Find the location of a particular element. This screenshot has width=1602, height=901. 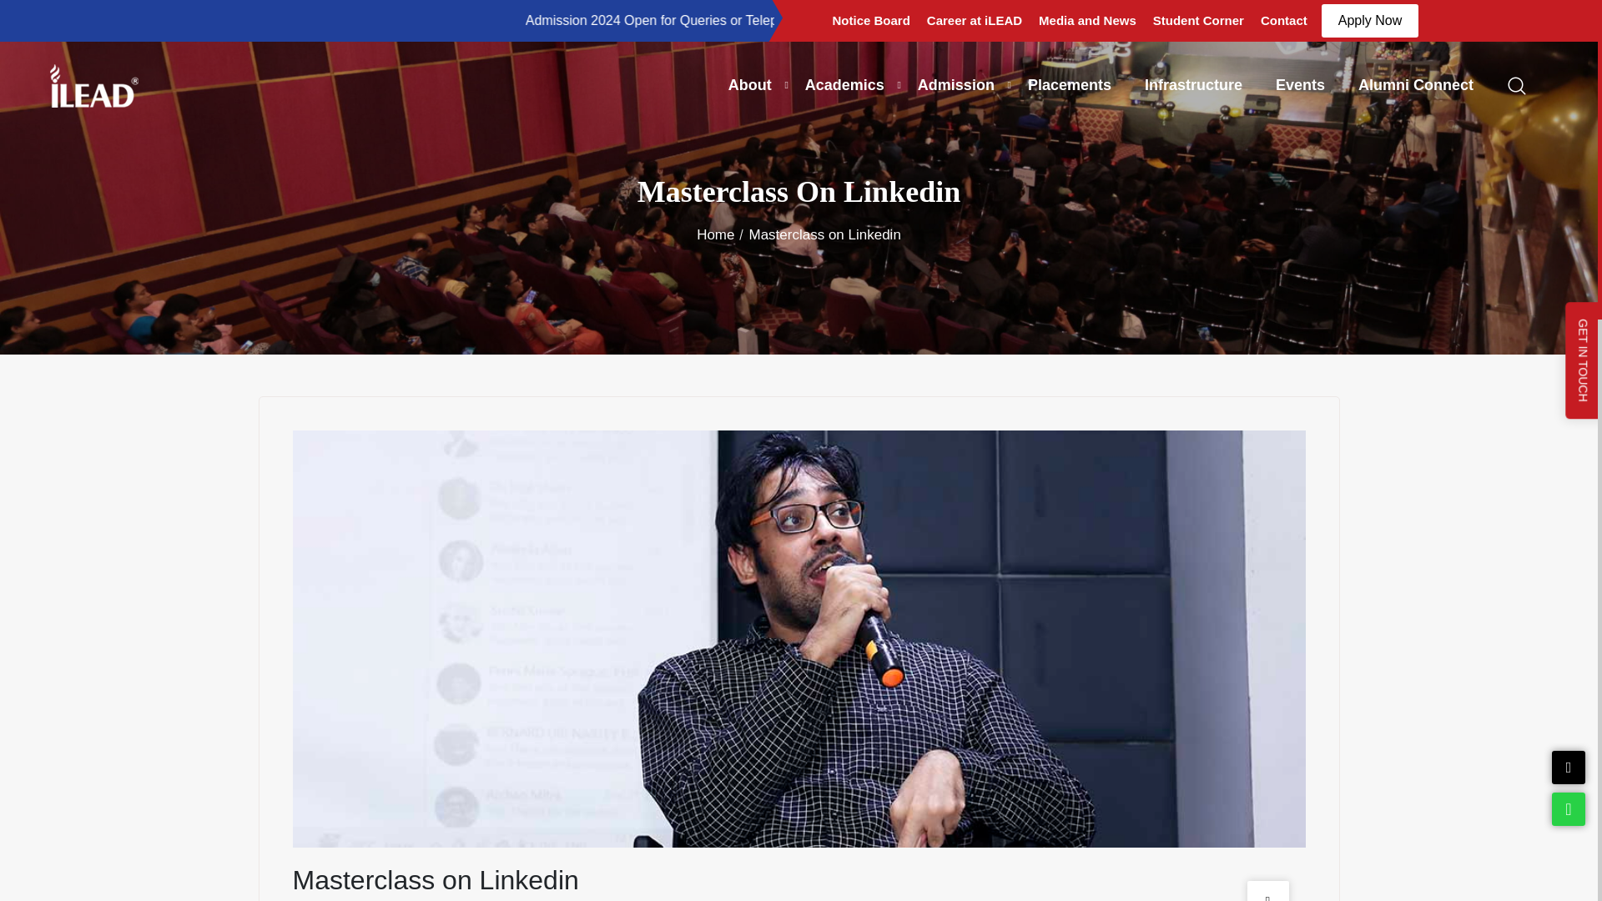

Student Corner is located at coordinates (1198, 20).